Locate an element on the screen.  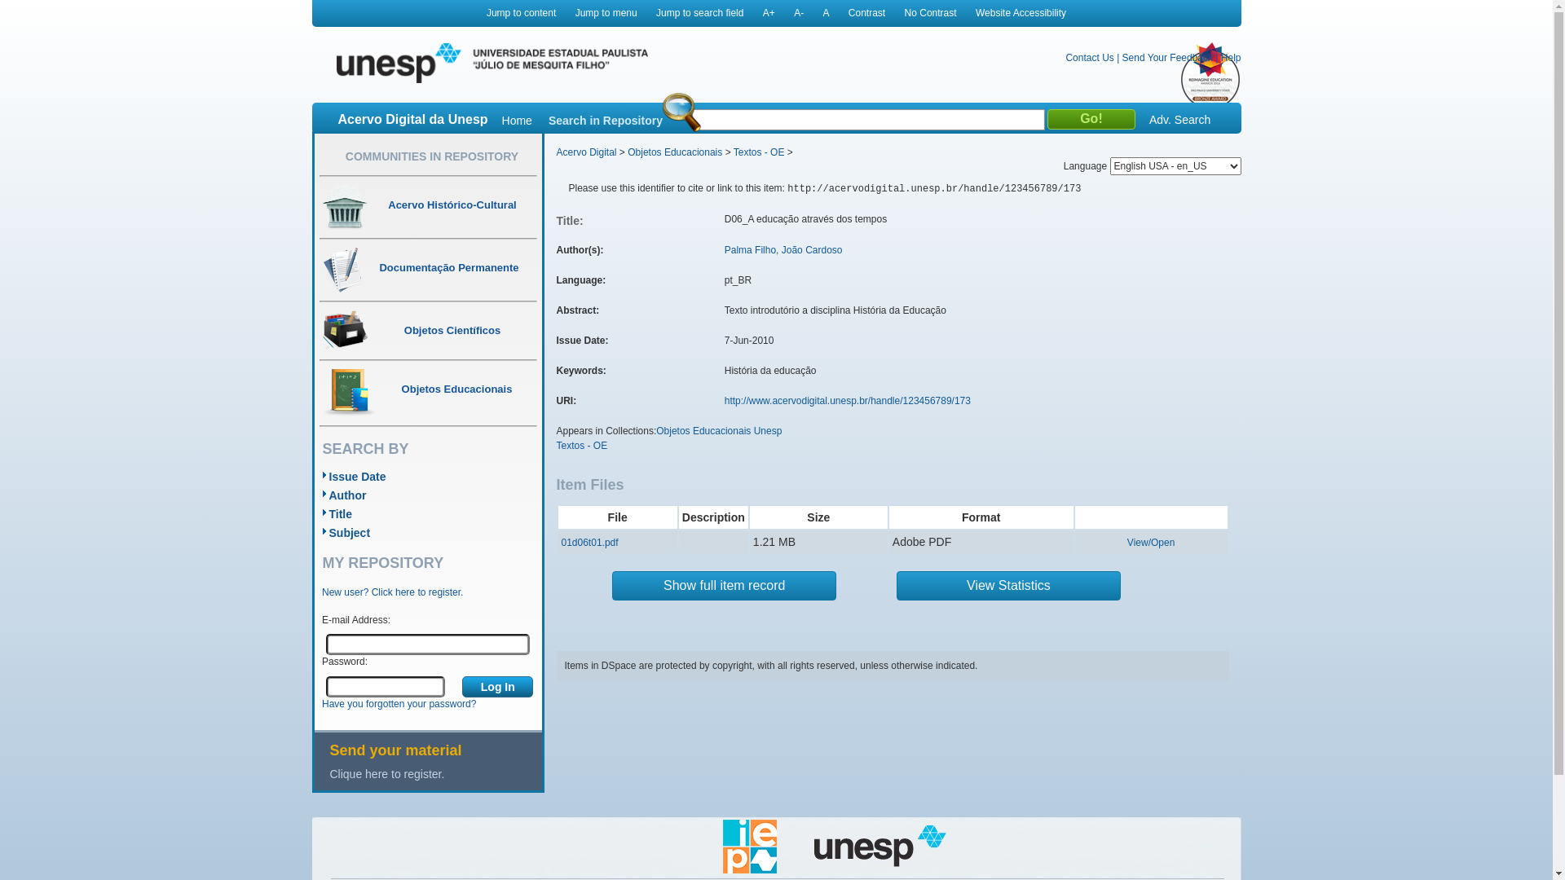
No Contrast is located at coordinates (931, 13).